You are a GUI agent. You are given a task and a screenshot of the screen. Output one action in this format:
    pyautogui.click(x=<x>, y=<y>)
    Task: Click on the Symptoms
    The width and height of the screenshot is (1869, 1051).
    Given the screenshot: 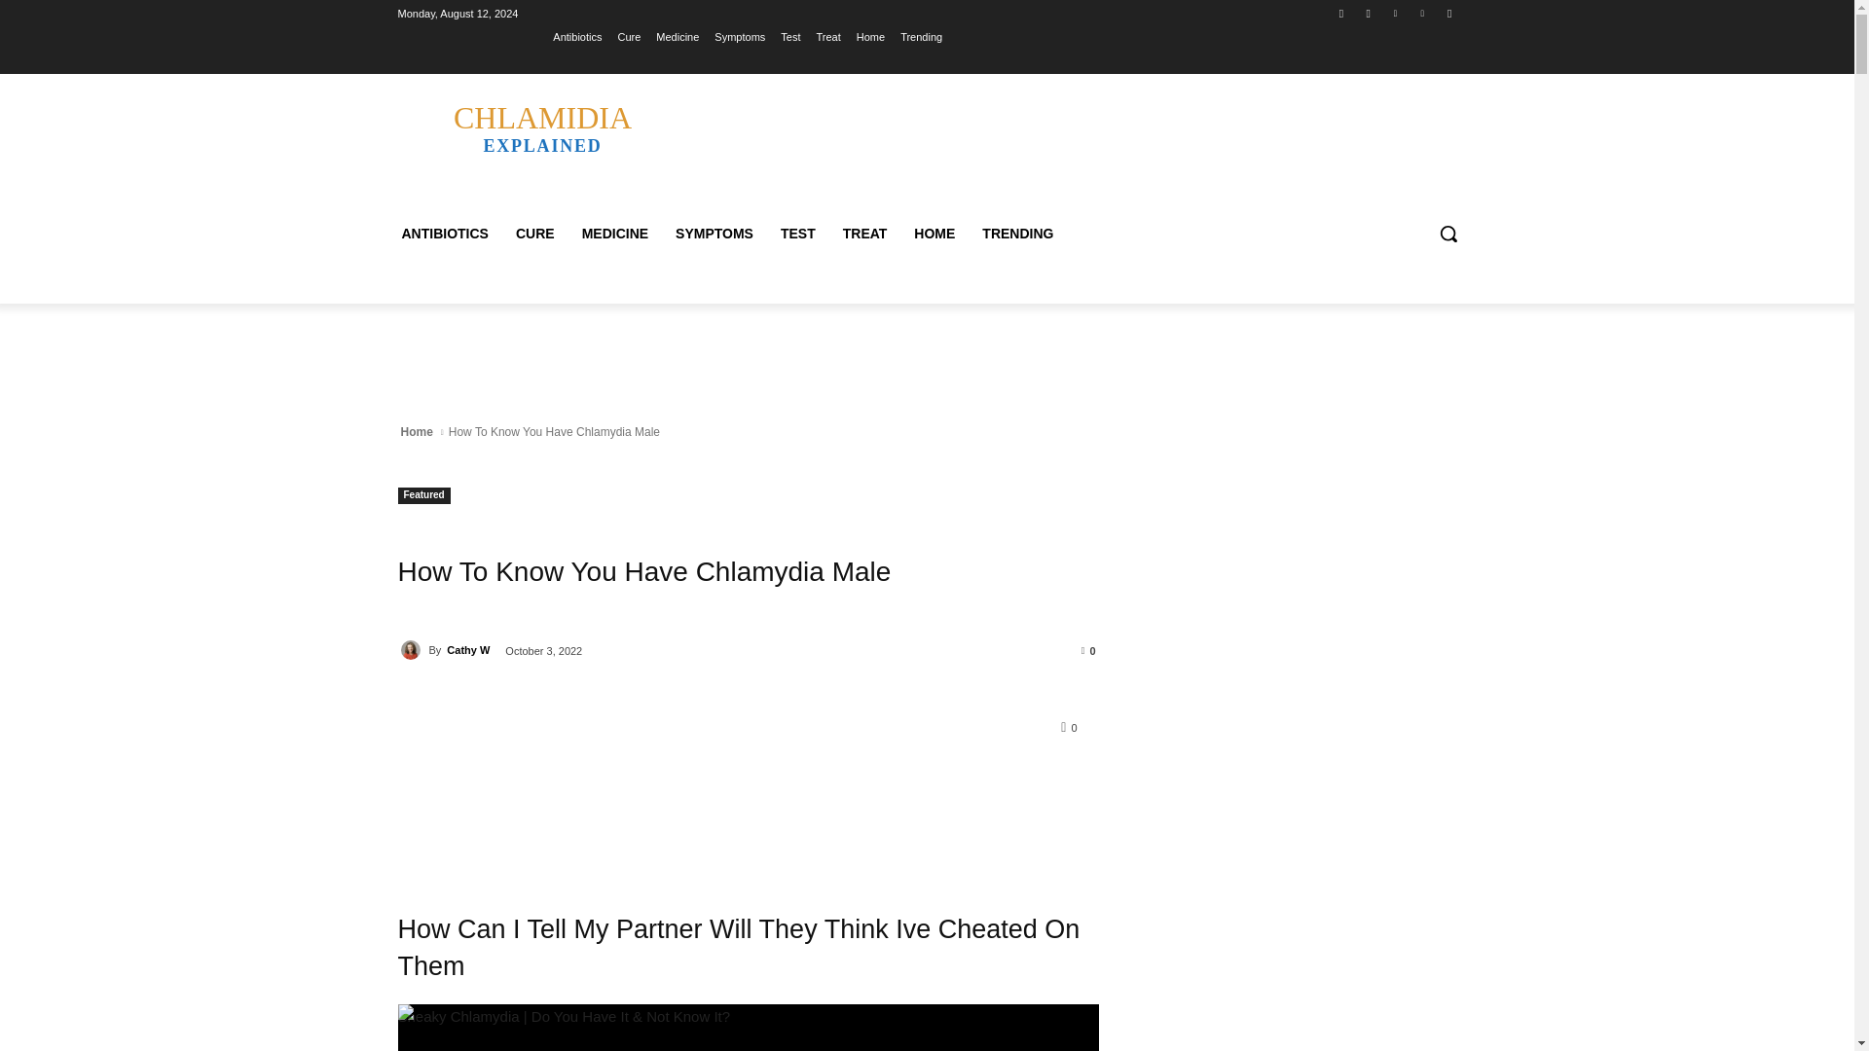 What is the action you would take?
    pyautogui.click(x=1421, y=13)
    